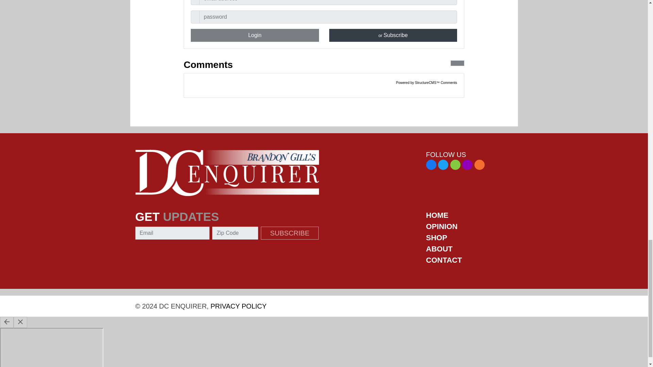 This screenshot has height=367, width=653. What do you see at coordinates (455, 164) in the screenshot?
I see `Rumble` at bounding box center [455, 164].